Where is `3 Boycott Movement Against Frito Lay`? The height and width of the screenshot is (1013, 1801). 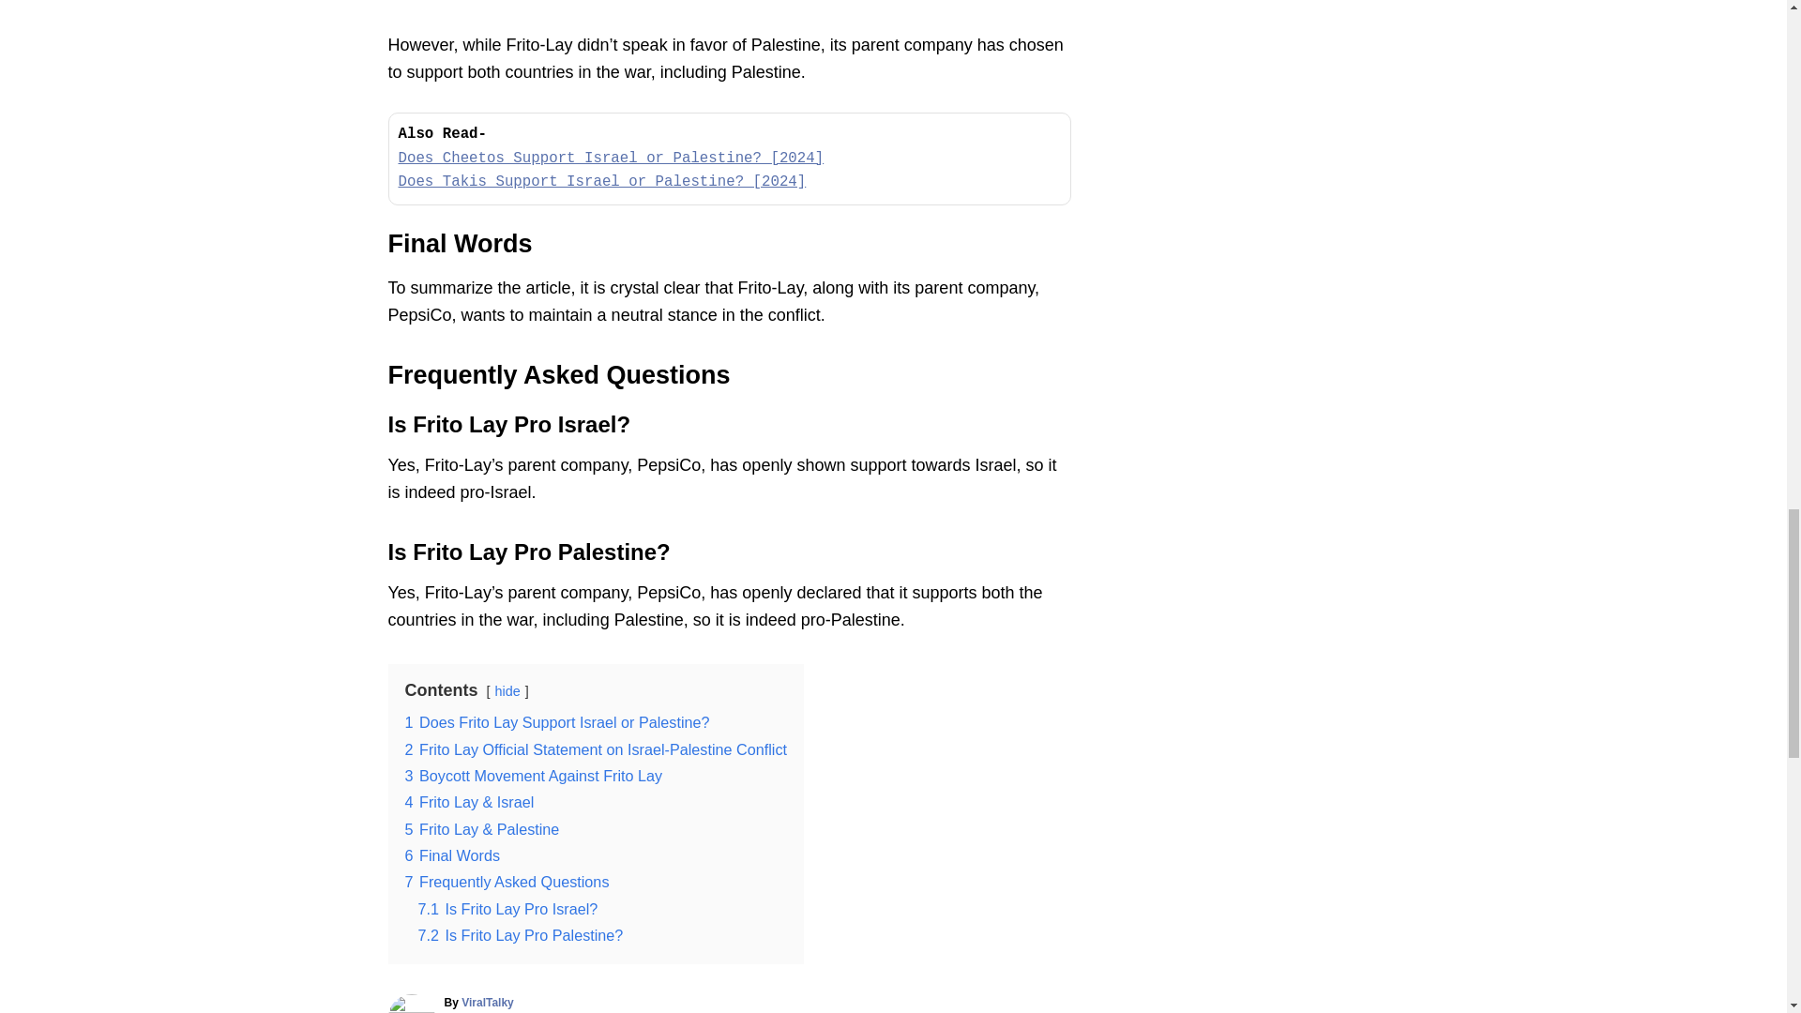 3 Boycott Movement Against Frito Lay is located at coordinates (534, 775).